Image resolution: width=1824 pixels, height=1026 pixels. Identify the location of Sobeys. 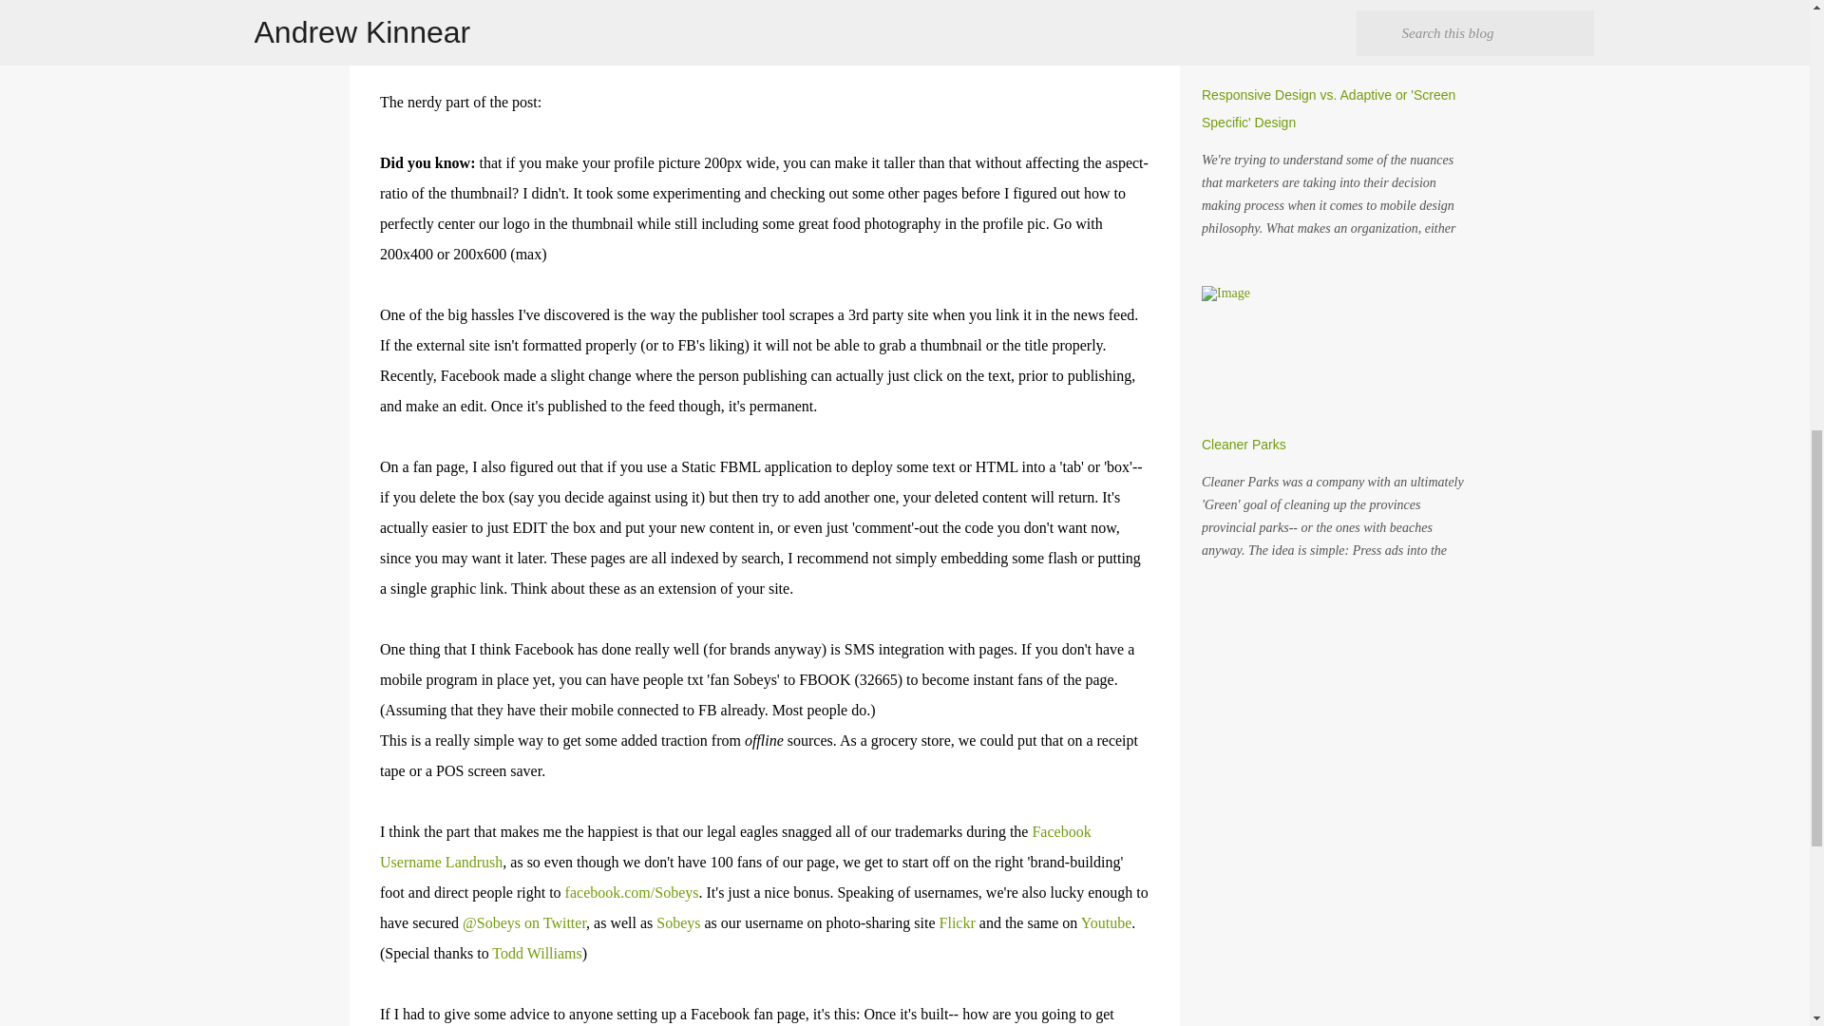
(678, 922).